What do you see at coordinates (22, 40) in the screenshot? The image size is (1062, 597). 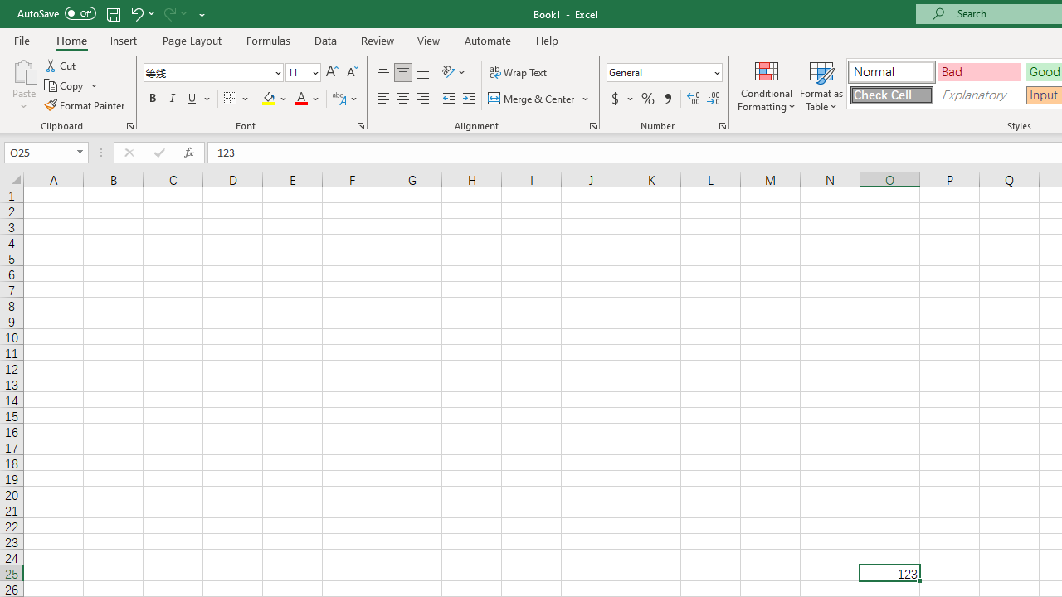 I see `File Tab` at bounding box center [22, 40].